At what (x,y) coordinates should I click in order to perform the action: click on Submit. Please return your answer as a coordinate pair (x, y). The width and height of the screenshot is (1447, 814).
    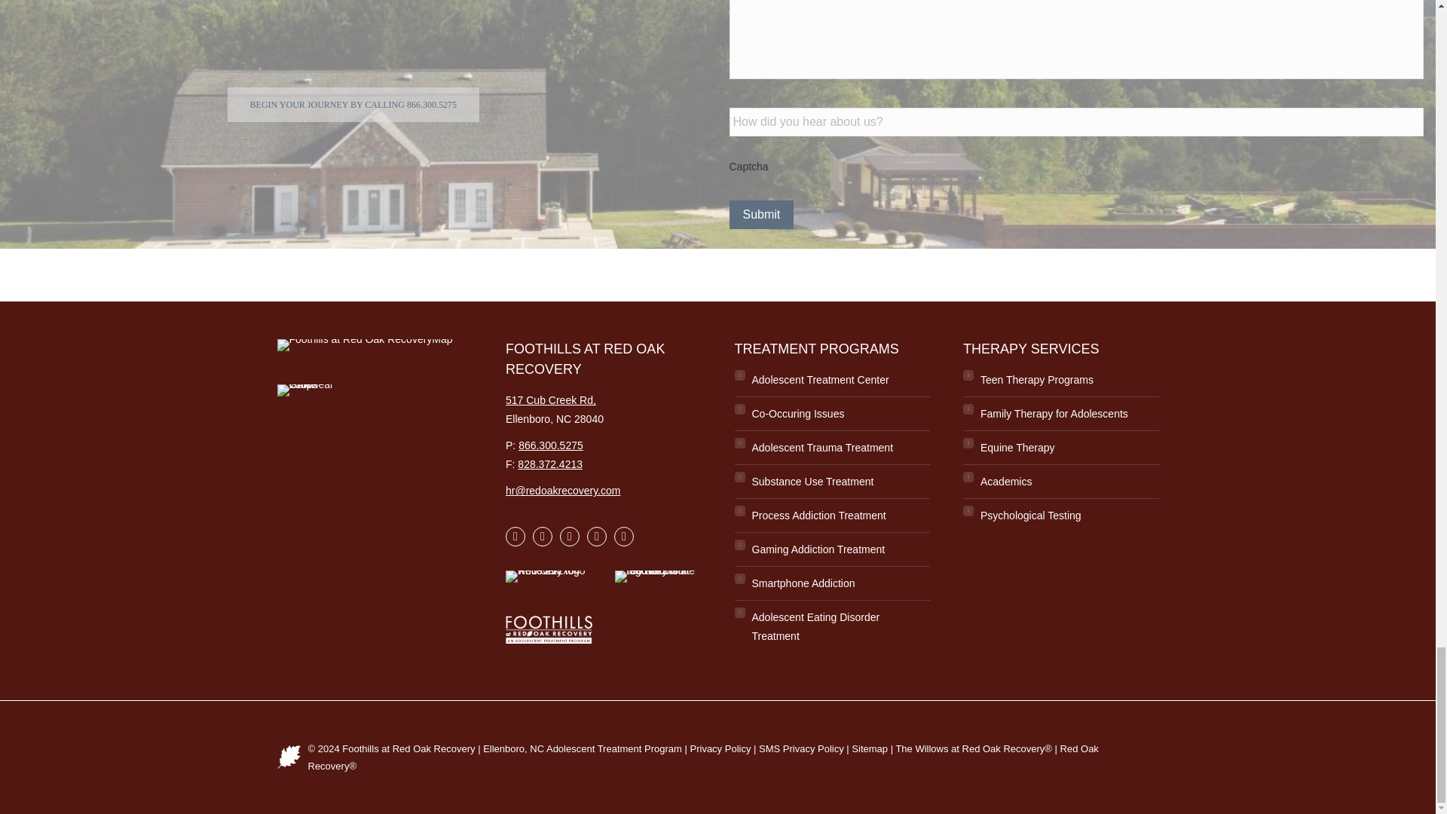
    Looking at the image, I should click on (761, 214).